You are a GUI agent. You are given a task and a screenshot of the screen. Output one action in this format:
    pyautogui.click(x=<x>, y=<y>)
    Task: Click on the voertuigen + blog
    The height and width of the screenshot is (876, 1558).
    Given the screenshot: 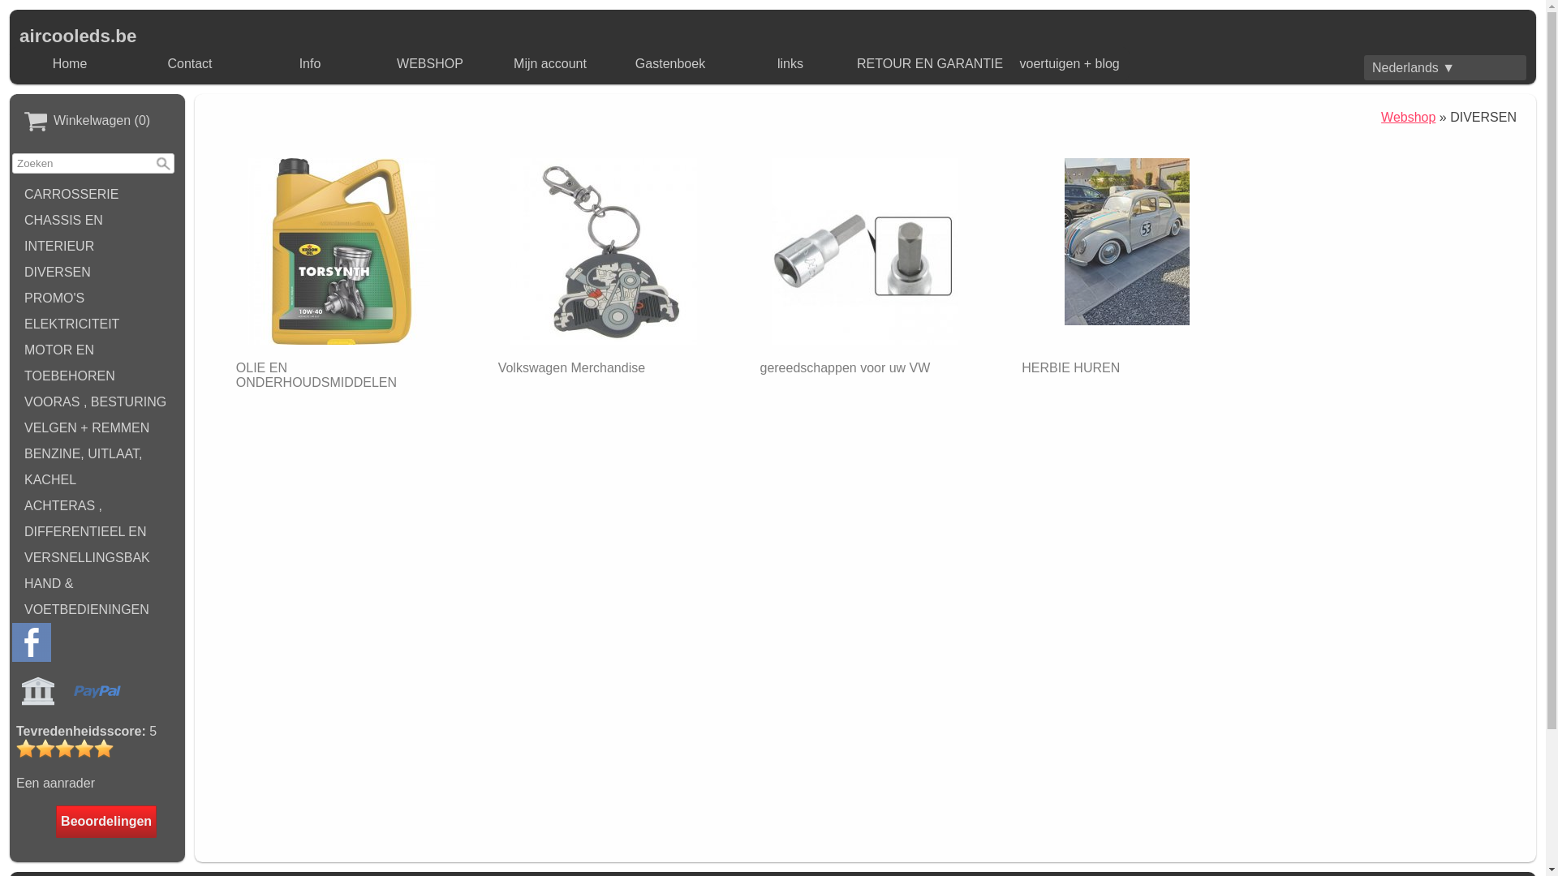 What is the action you would take?
    pyautogui.click(x=1070, y=64)
    